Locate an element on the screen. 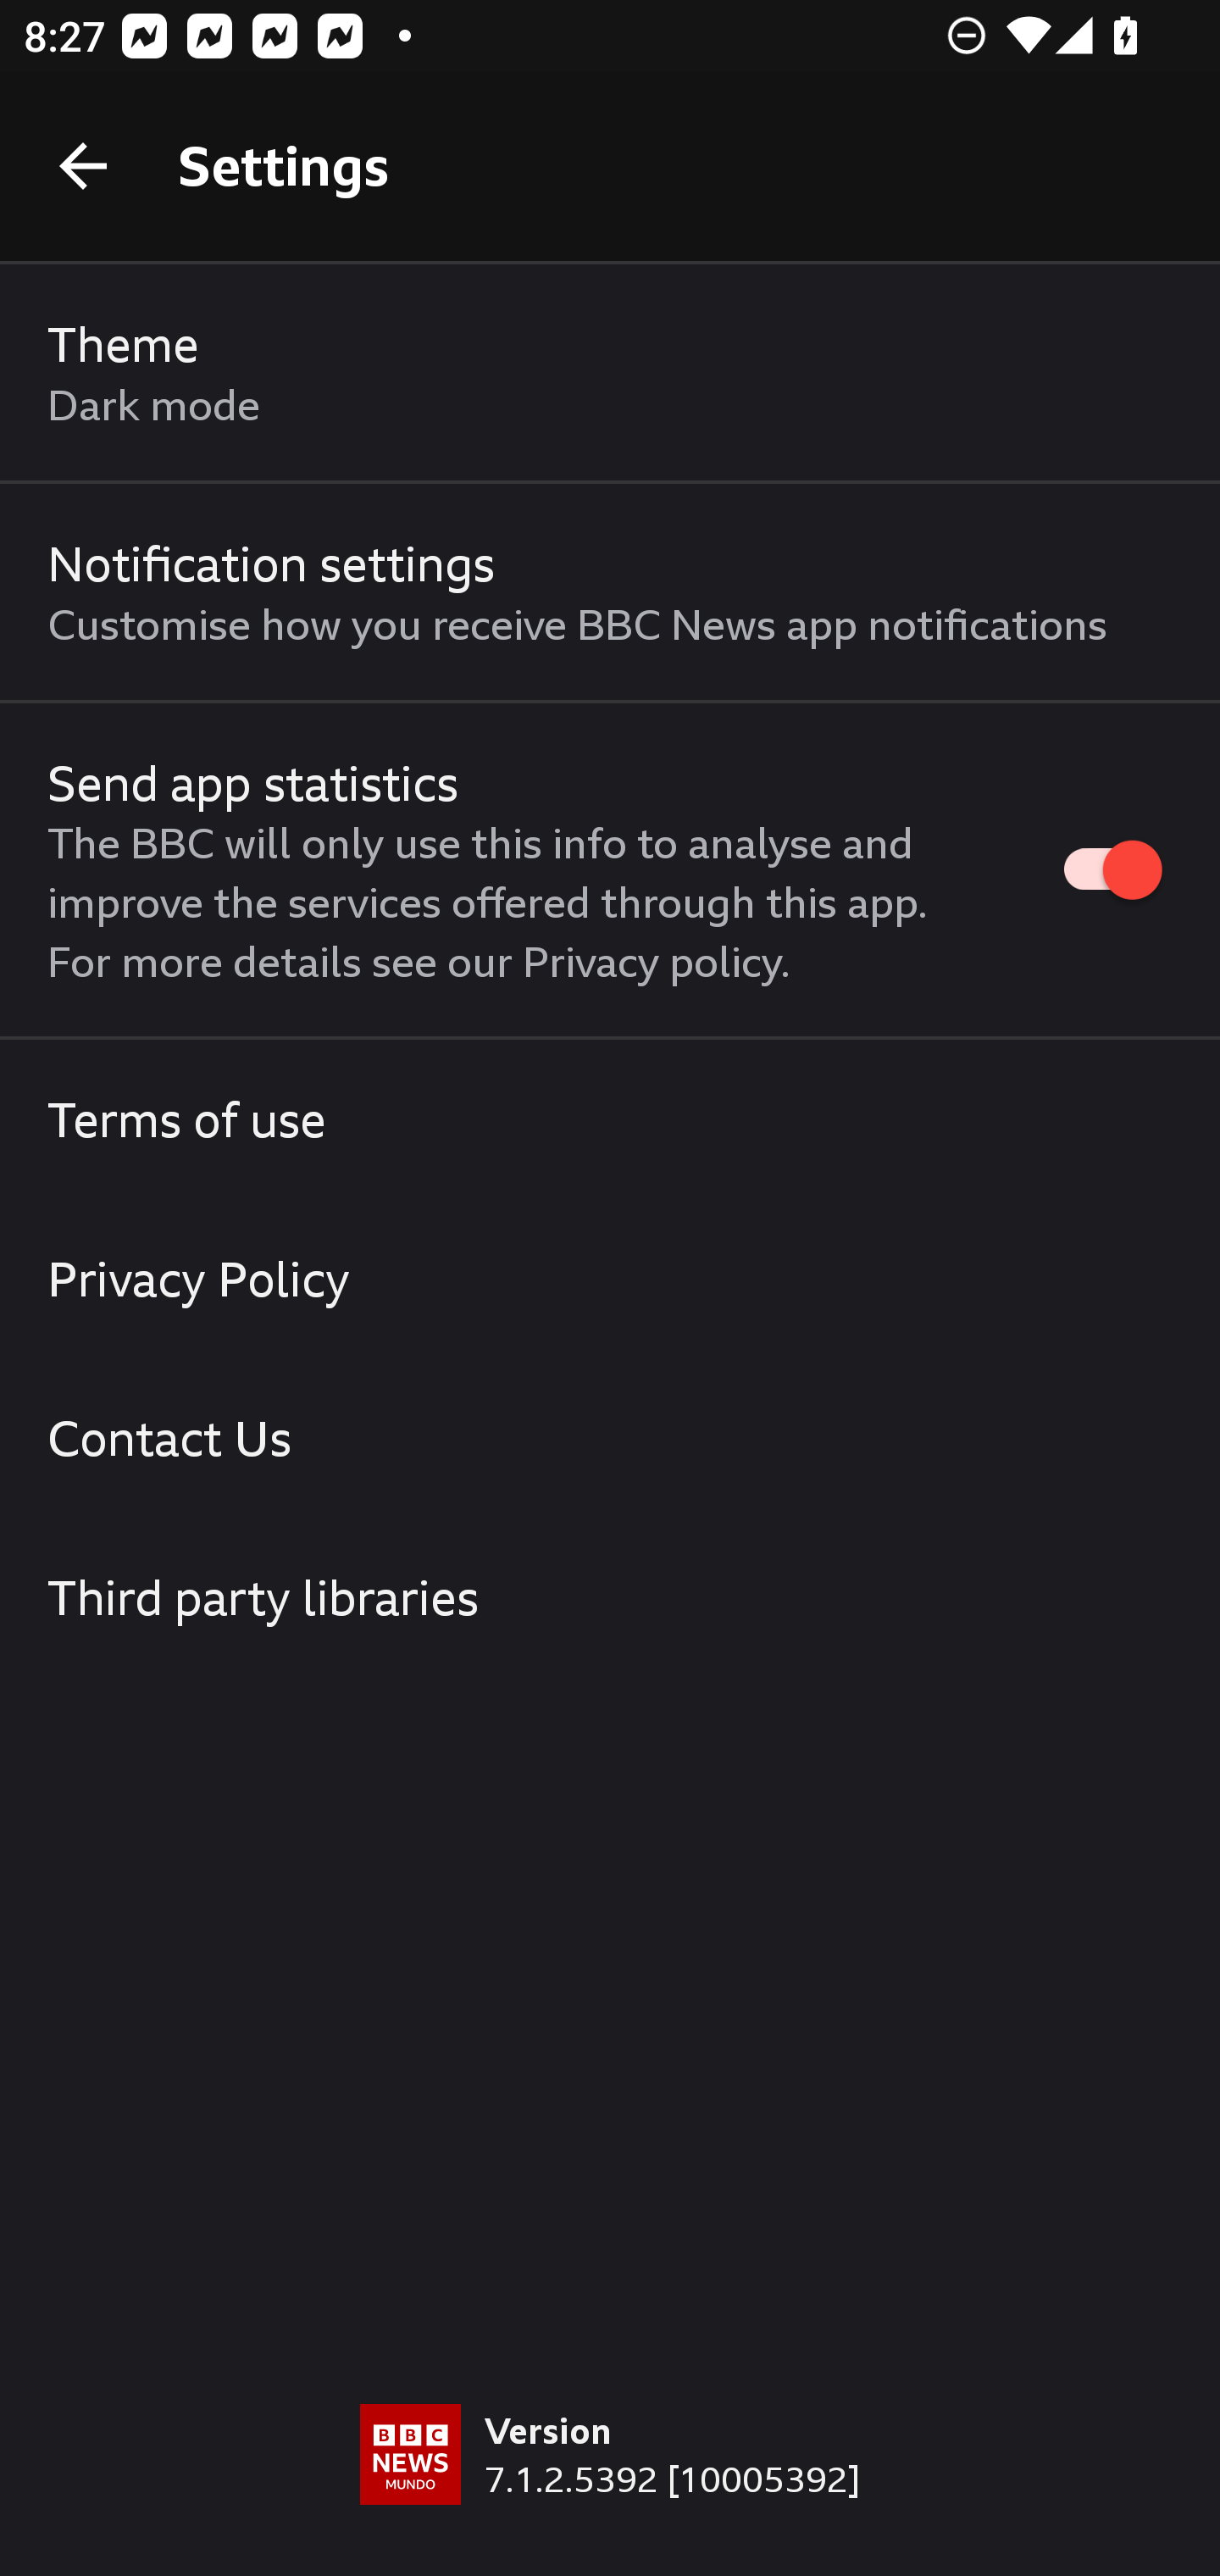 The height and width of the screenshot is (2576, 1220). Privacy Policy is located at coordinates (610, 1278).